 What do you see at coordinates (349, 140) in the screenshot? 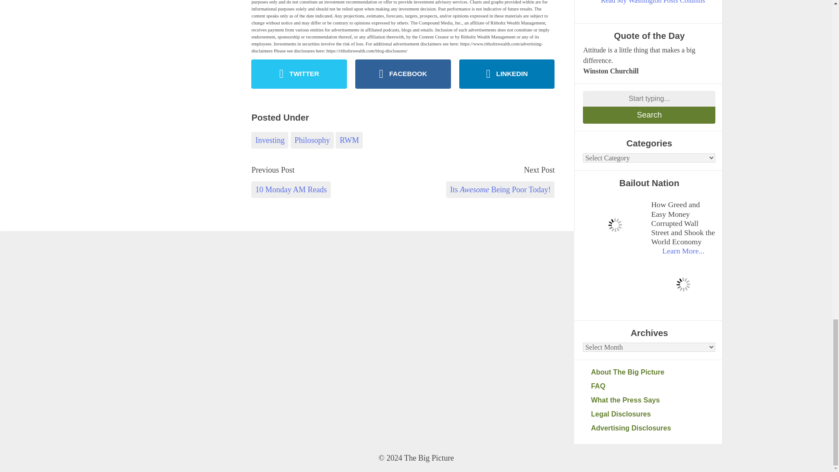
I see `RWM` at bounding box center [349, 140].